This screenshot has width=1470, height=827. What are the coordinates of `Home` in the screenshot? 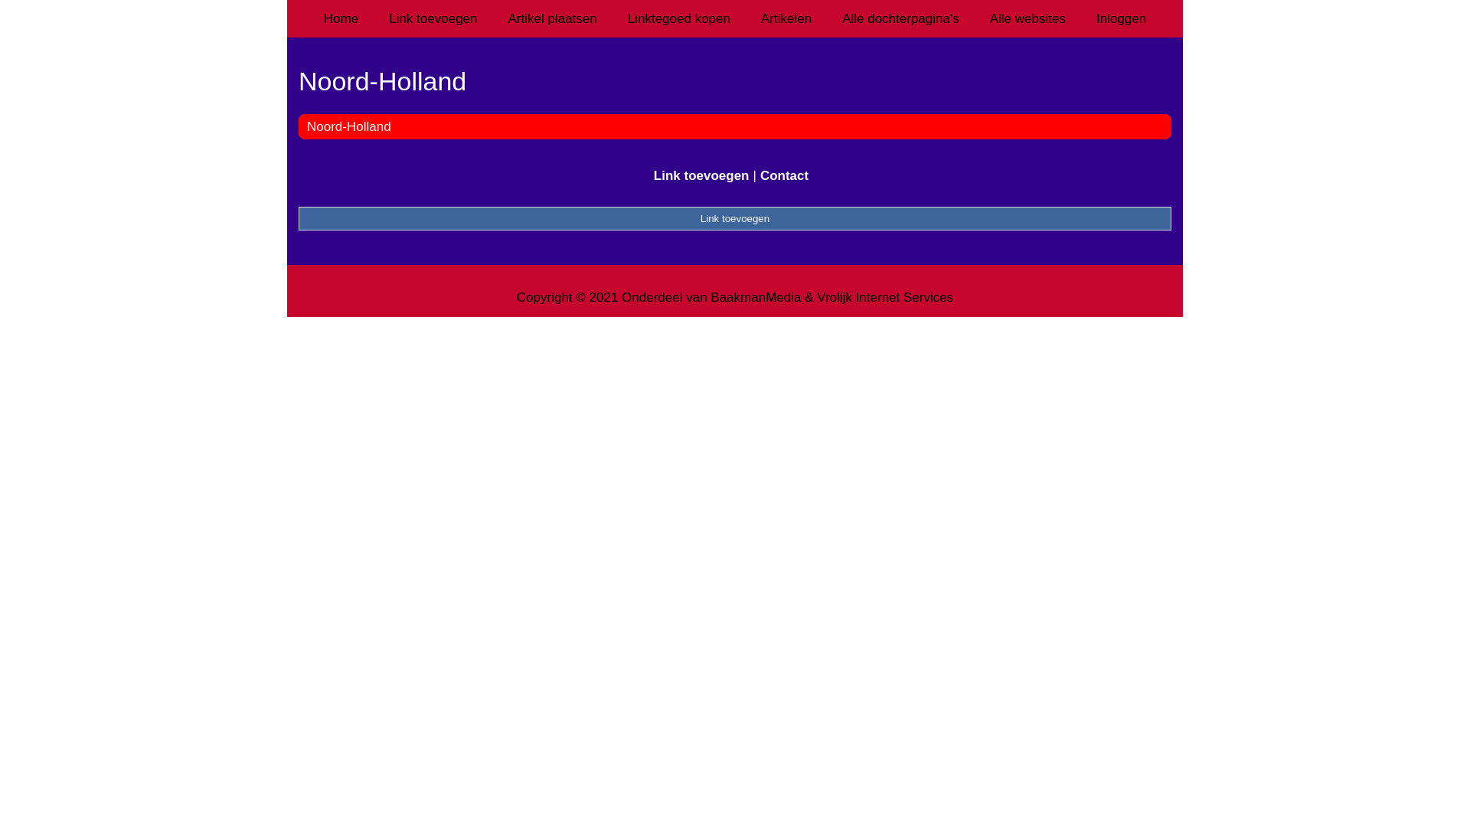 It's located at (341, 18).